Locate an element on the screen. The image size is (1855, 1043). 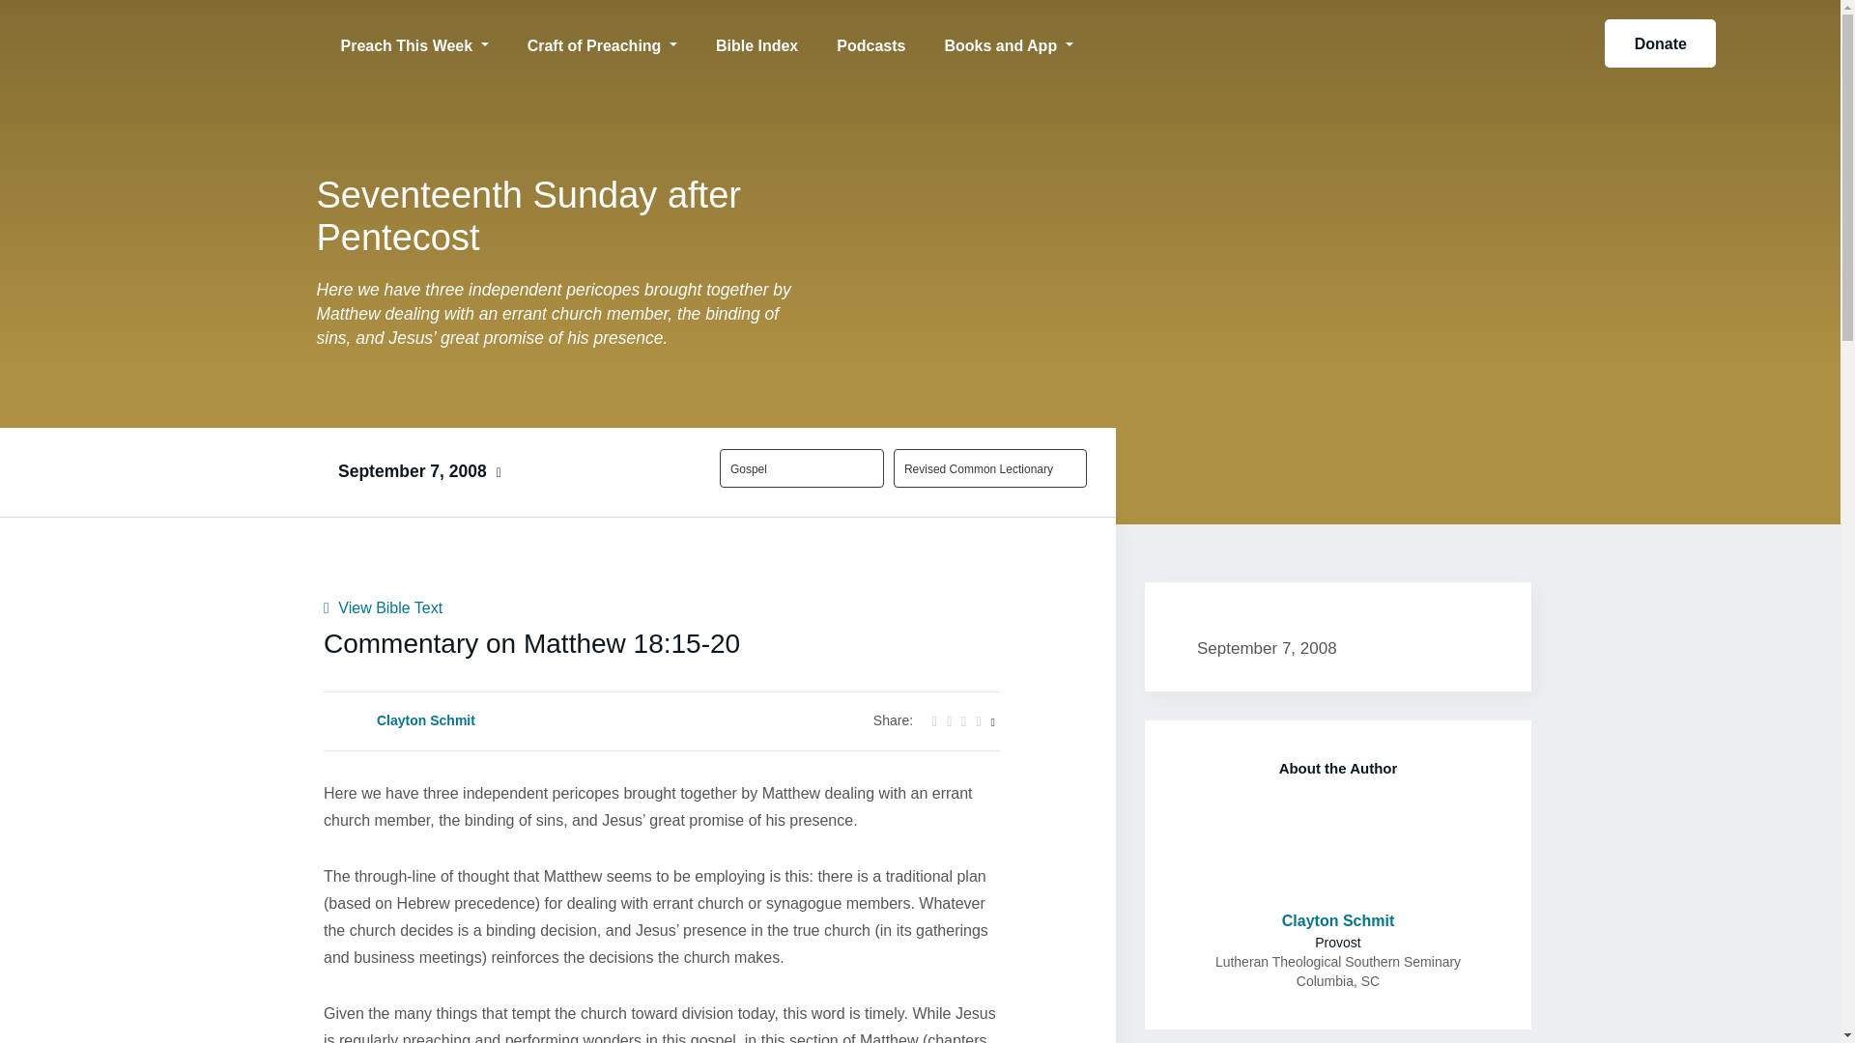
Craft of Preaching is located at coordinates (603, 42).